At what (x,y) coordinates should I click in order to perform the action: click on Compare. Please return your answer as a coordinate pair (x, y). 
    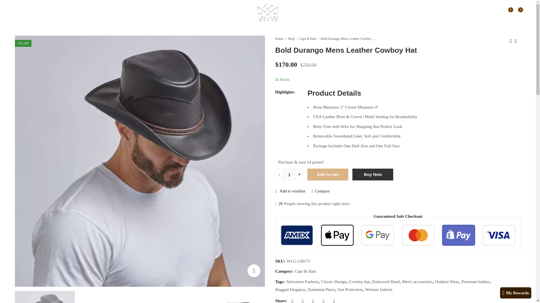
    Looking at the image, I should click on (320, 191).